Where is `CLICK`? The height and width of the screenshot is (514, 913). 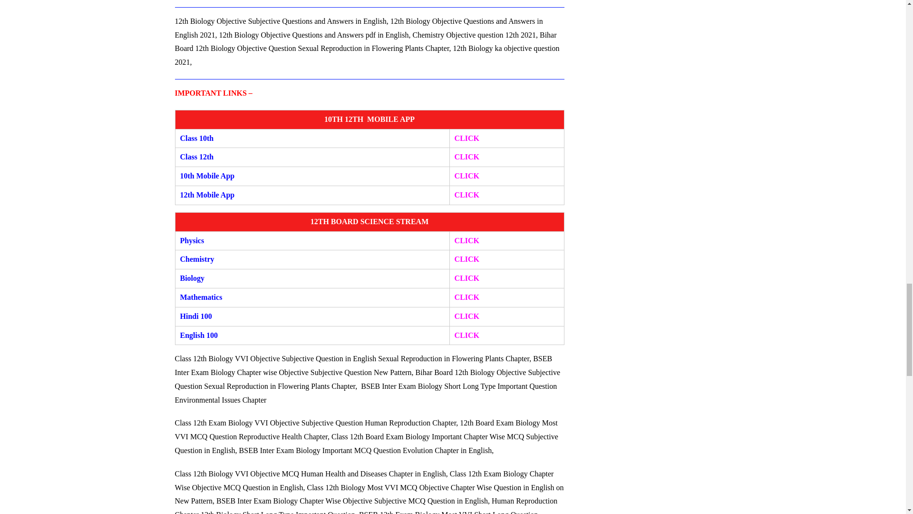 CLICK is located at coordinates (467, 157).